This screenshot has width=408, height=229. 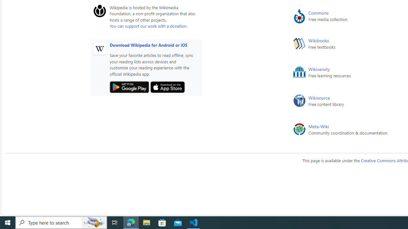 I want to click on Google Play Store, so click(x=129, y=87).